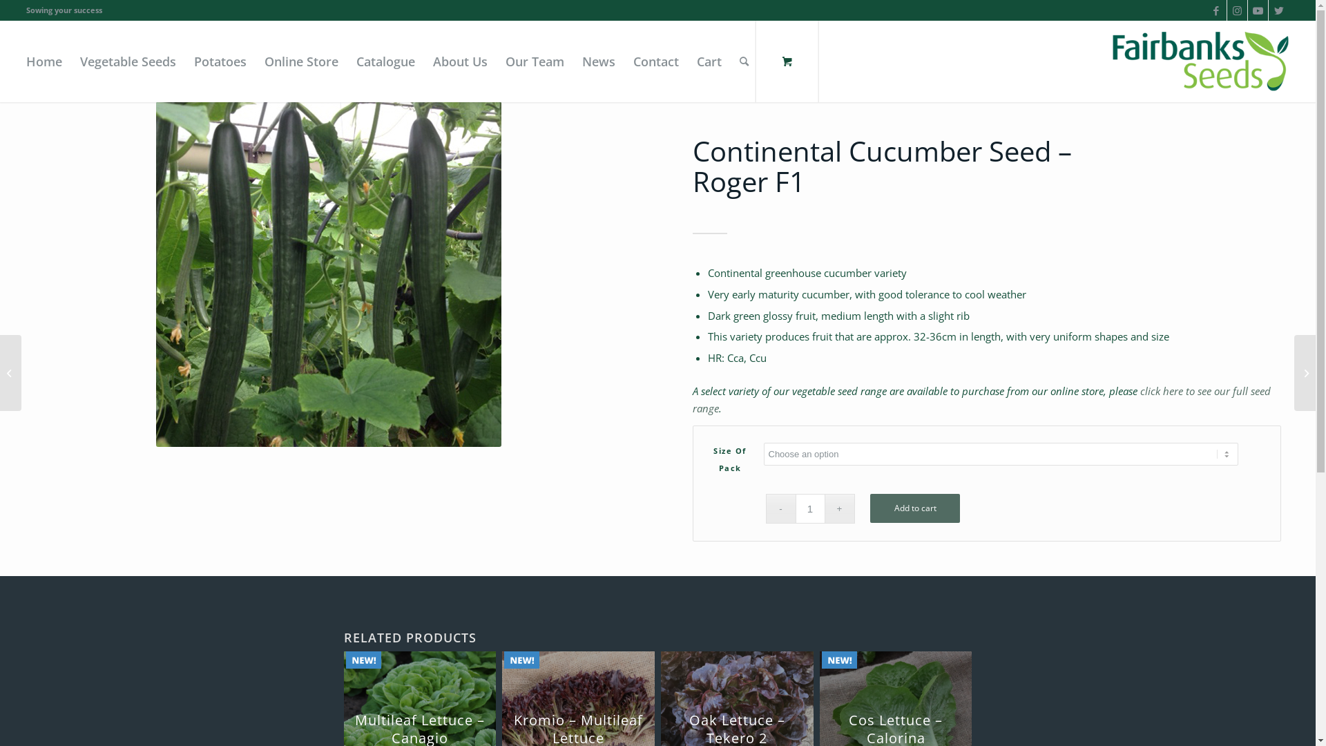  I want to click on About Us, so click(460, 61).